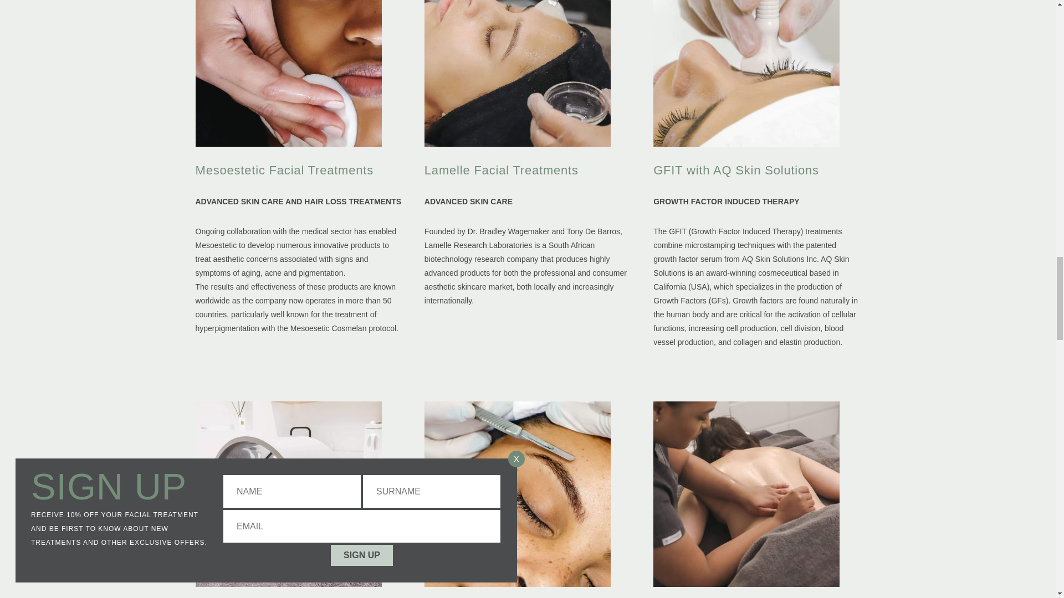 The width and height of the screenshot is (1064, 598). Describe the element at coordinates (295, 231) in the screenshot. I see `Mesoestetic` at that location.